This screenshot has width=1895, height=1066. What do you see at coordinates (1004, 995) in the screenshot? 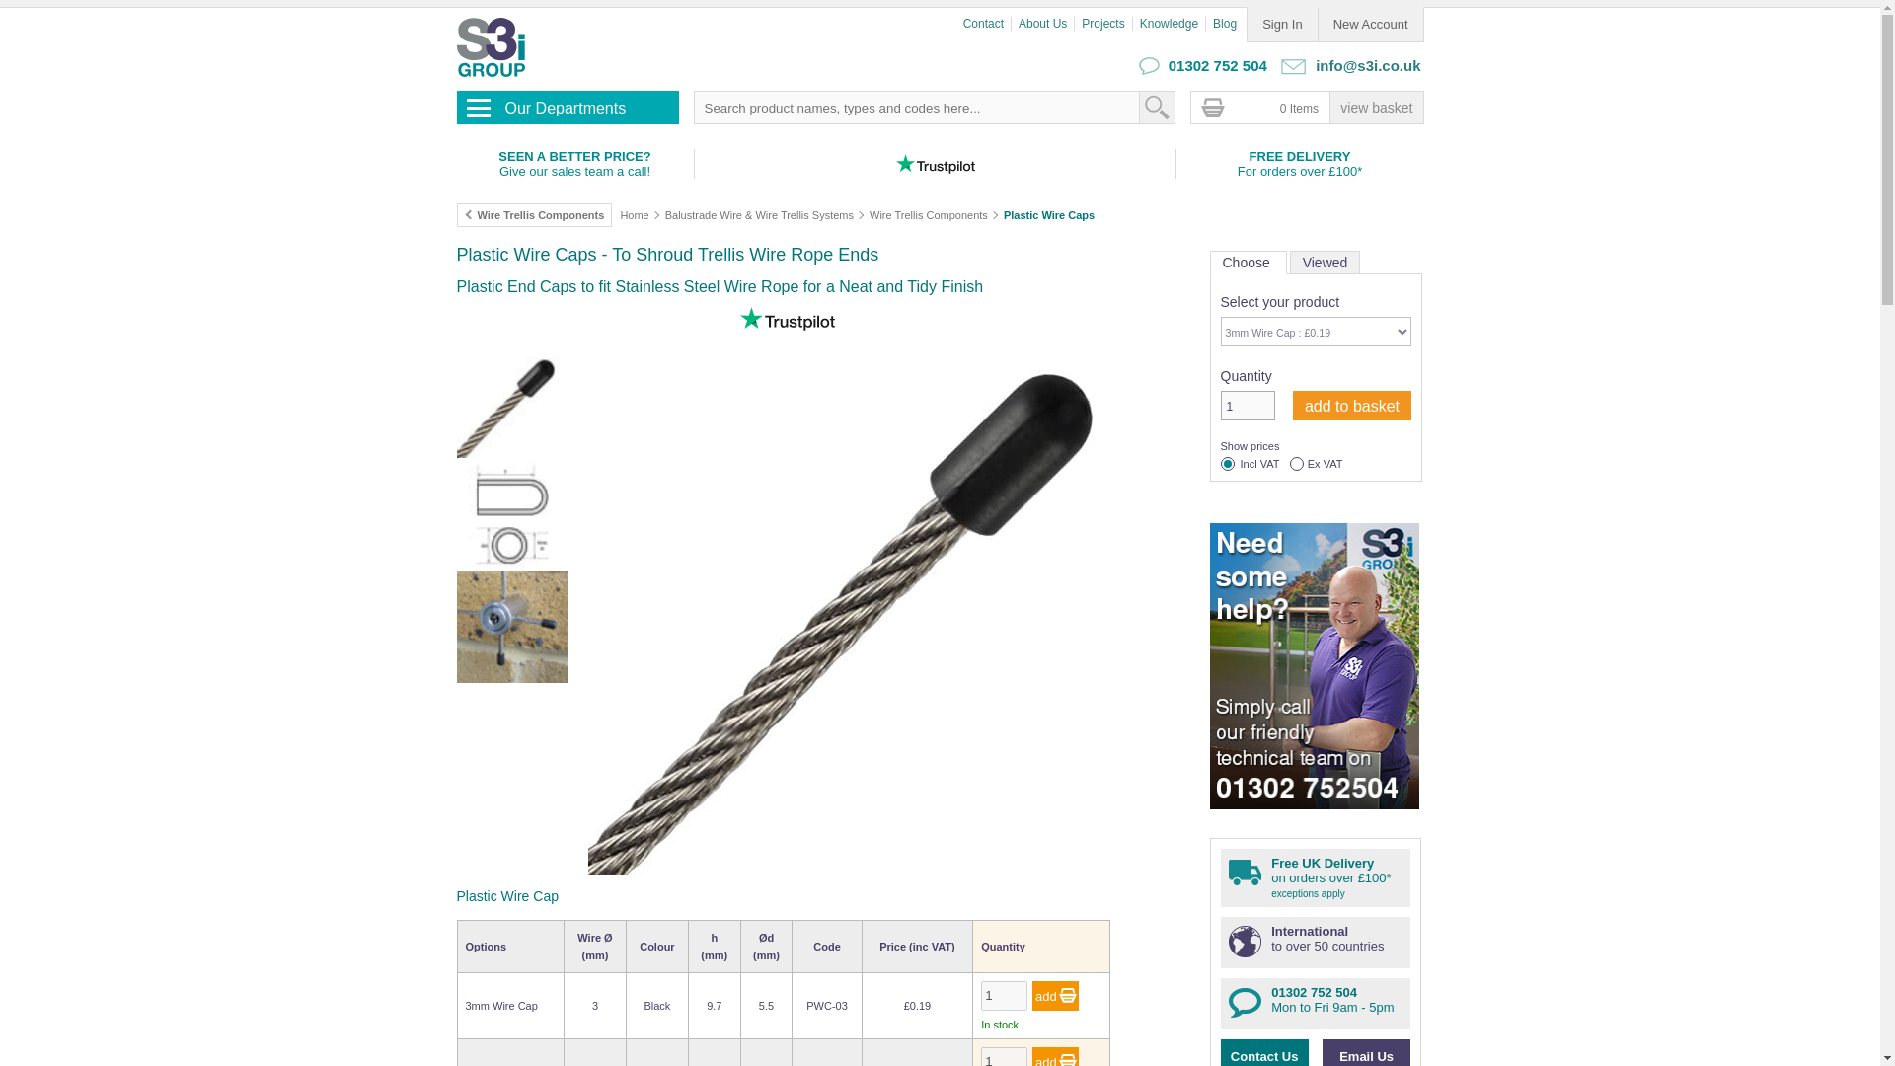
I see `1` at bounding box center [1004, 995].